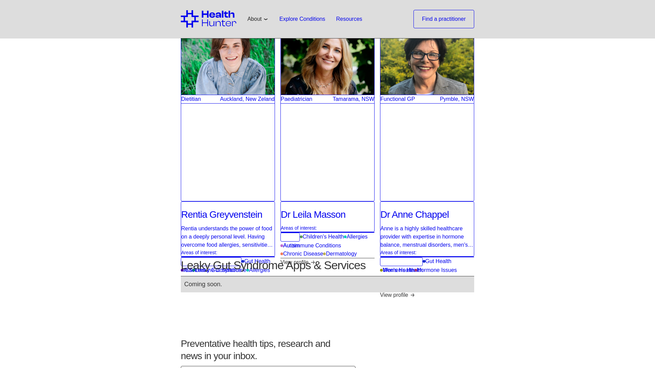 This screenshot has width=655, height=368. I want to click on Search for more, so click(443, 12).